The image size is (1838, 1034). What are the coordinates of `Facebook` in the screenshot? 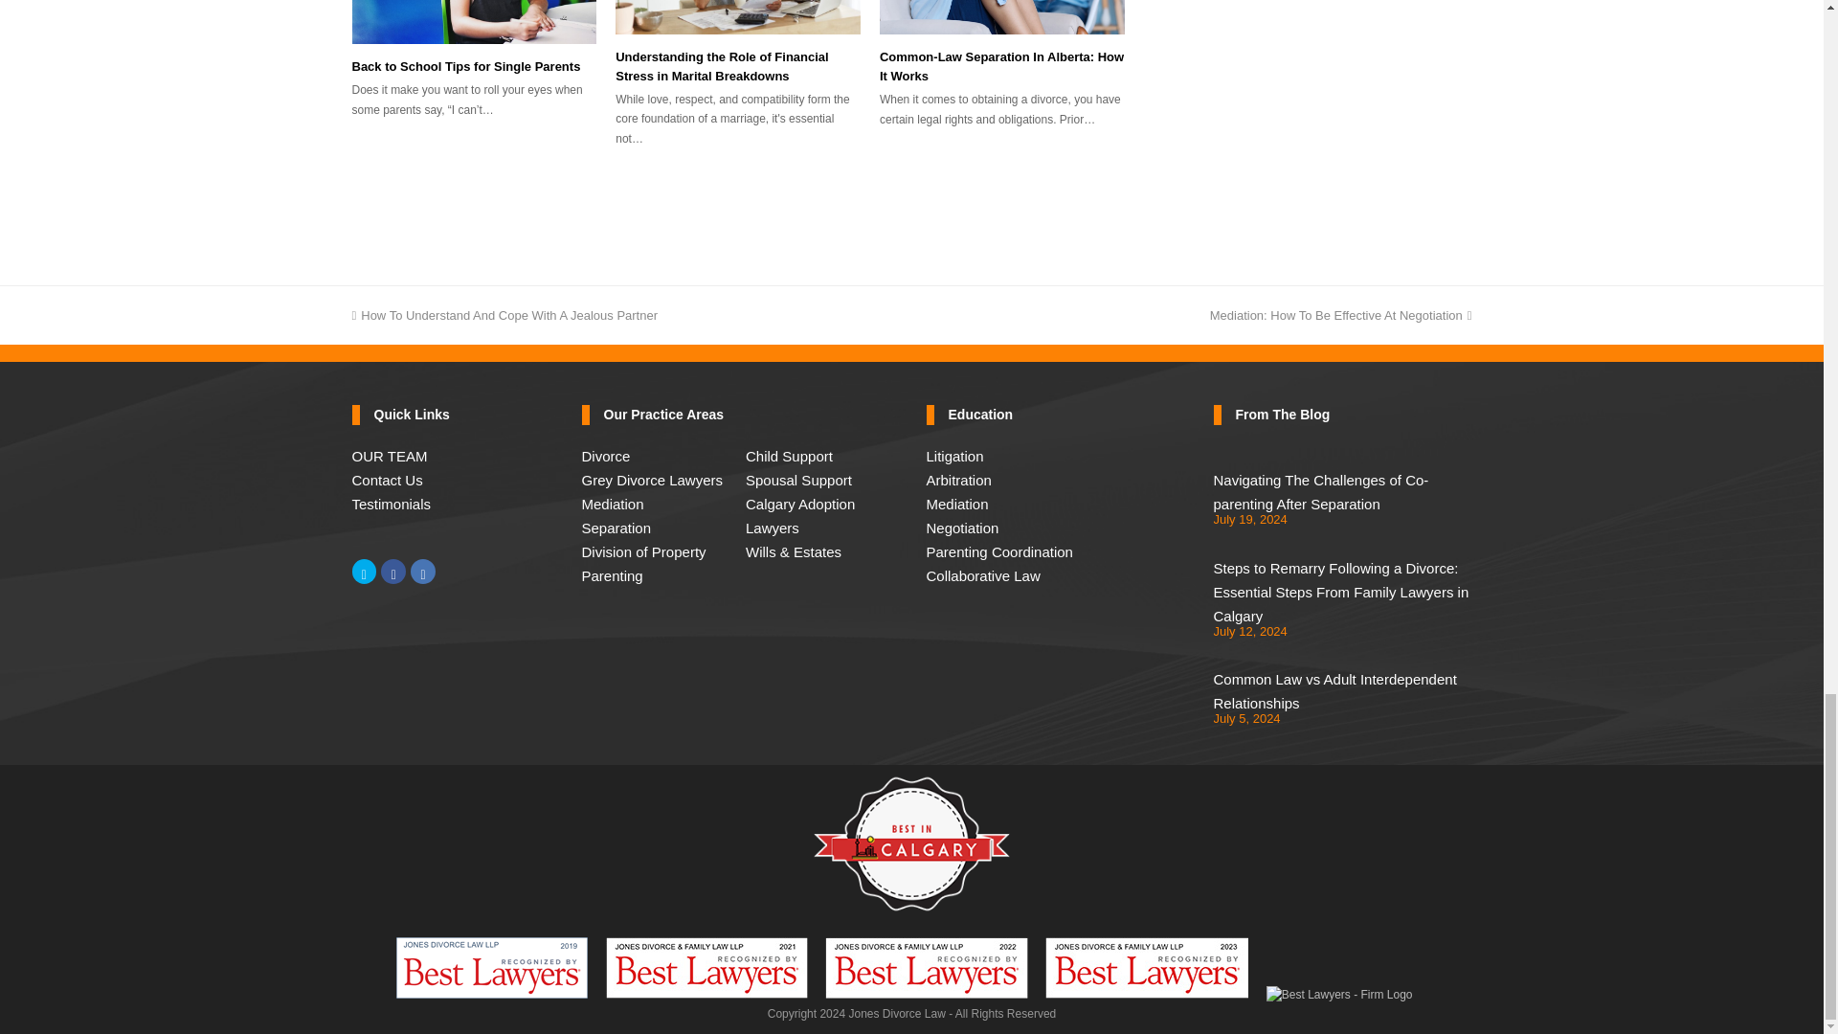 It's located at (392, 572).